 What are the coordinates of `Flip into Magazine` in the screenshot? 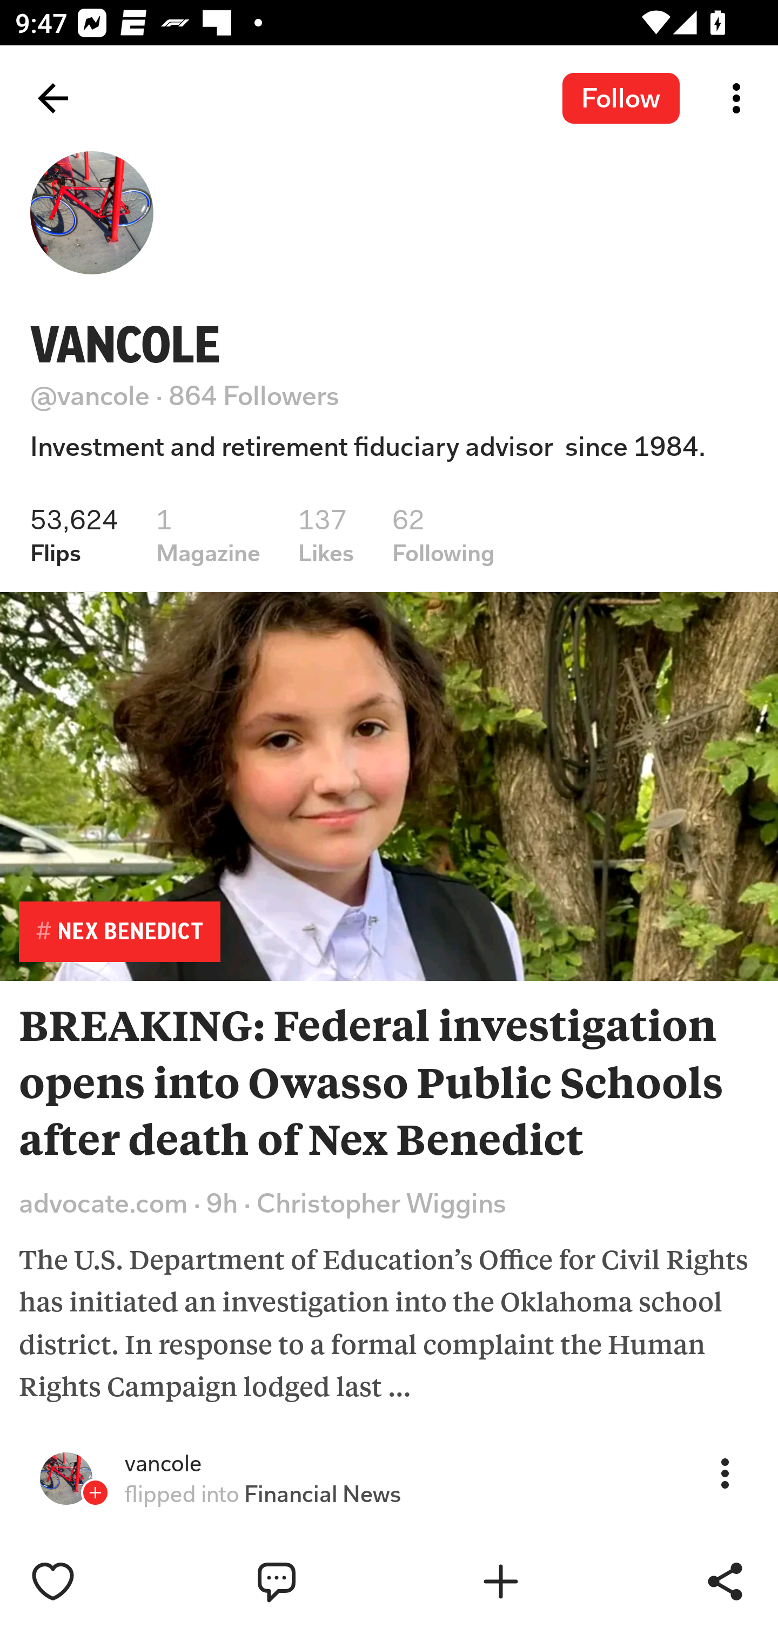 It's located at (546, 1581).